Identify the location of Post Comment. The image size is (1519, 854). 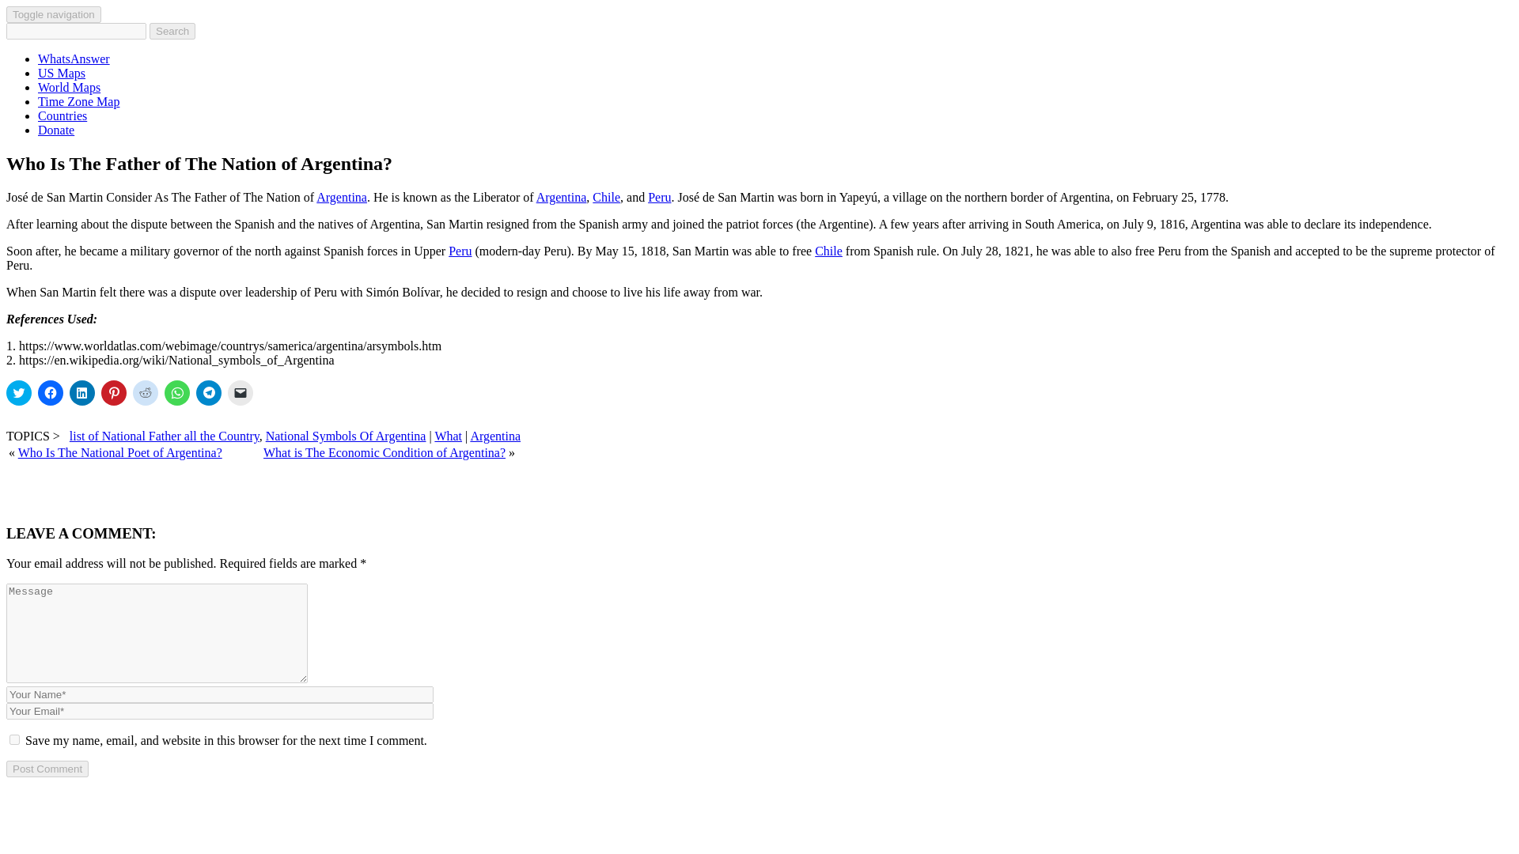
(47, 769).